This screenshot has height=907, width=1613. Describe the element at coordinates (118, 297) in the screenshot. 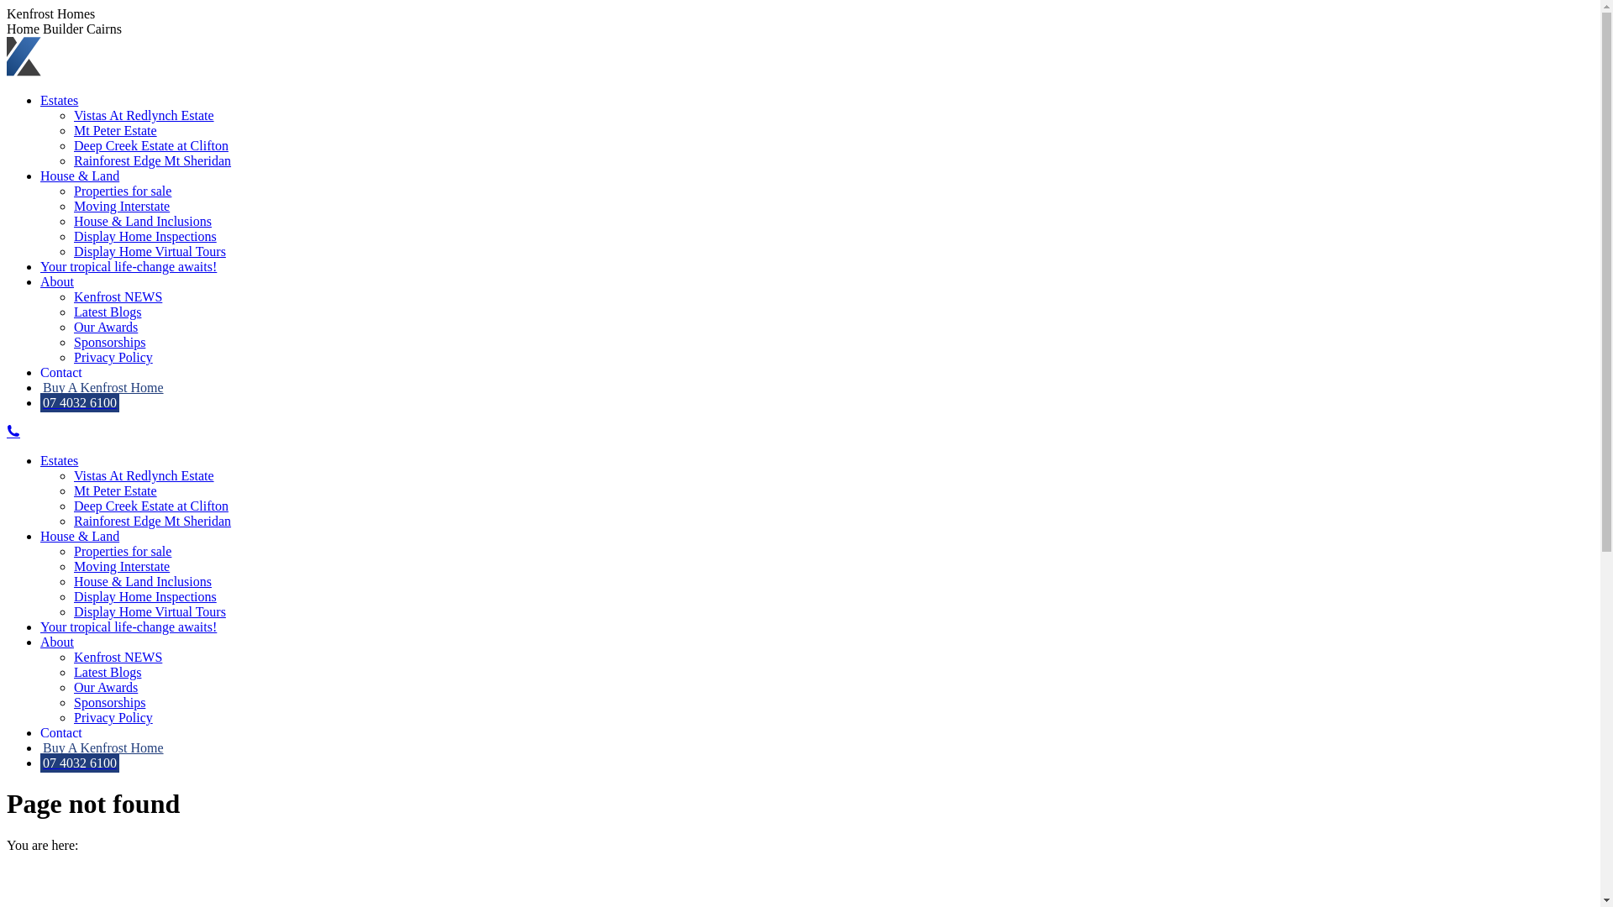

I see `Kenfrost NEWS` at that location.